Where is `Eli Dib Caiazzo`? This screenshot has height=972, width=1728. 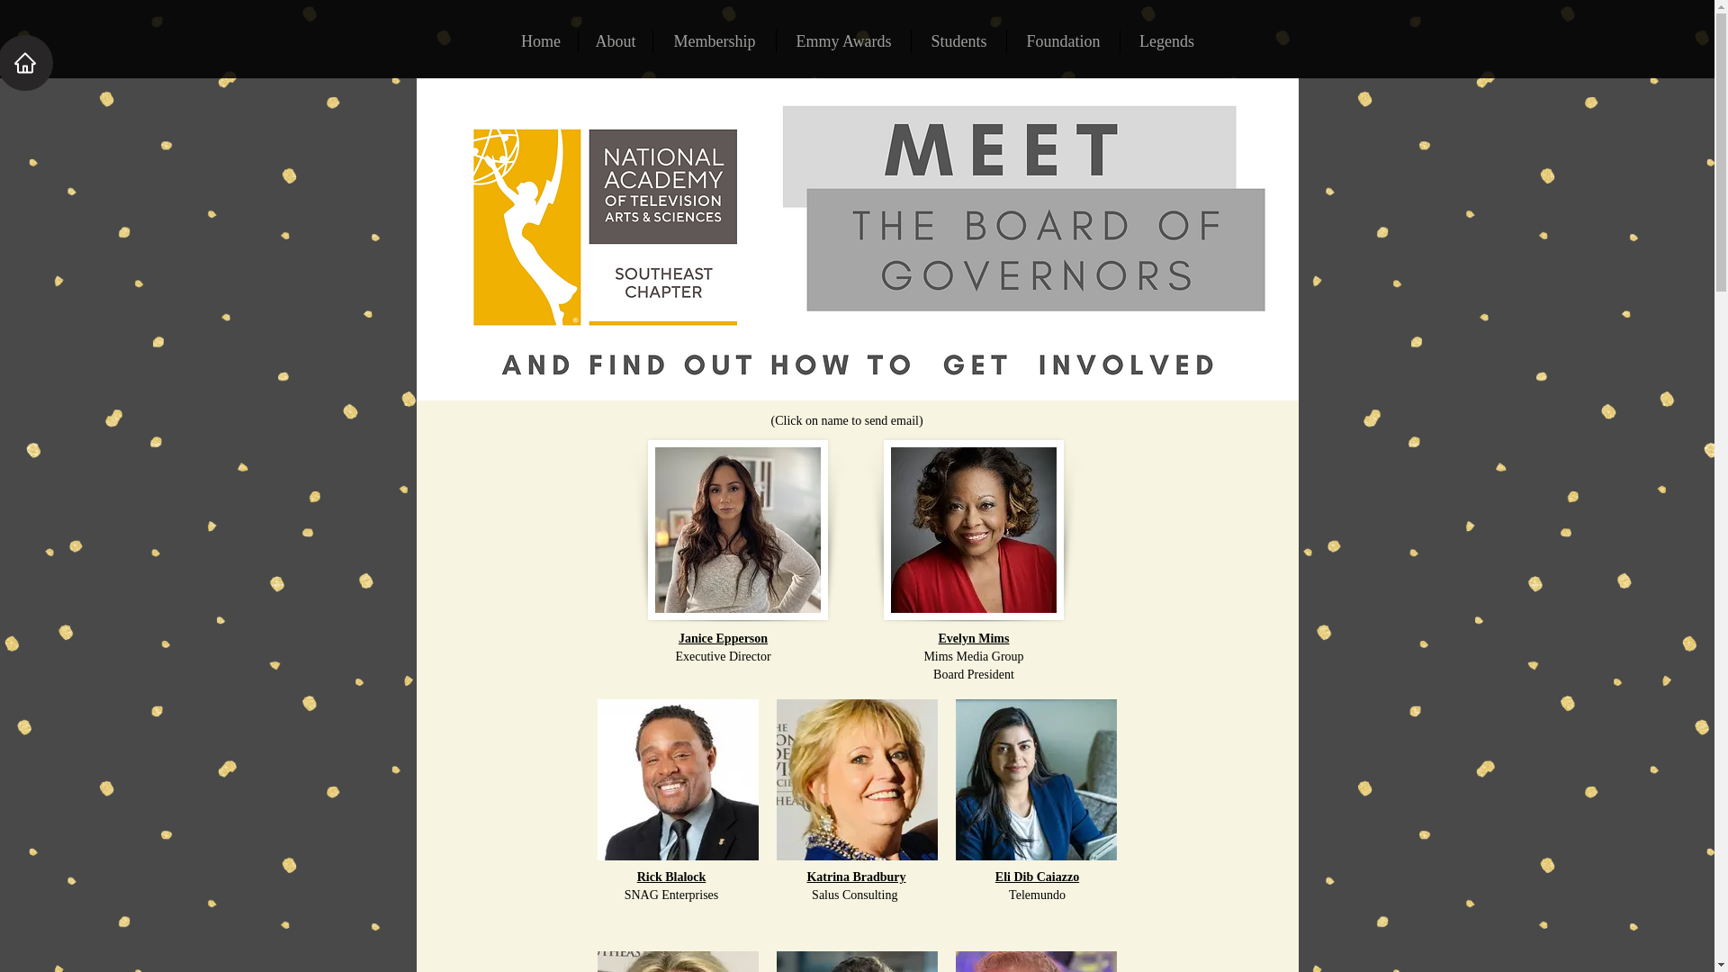 Eli Dib Caiazzo is located at coordinates (1037, 877).